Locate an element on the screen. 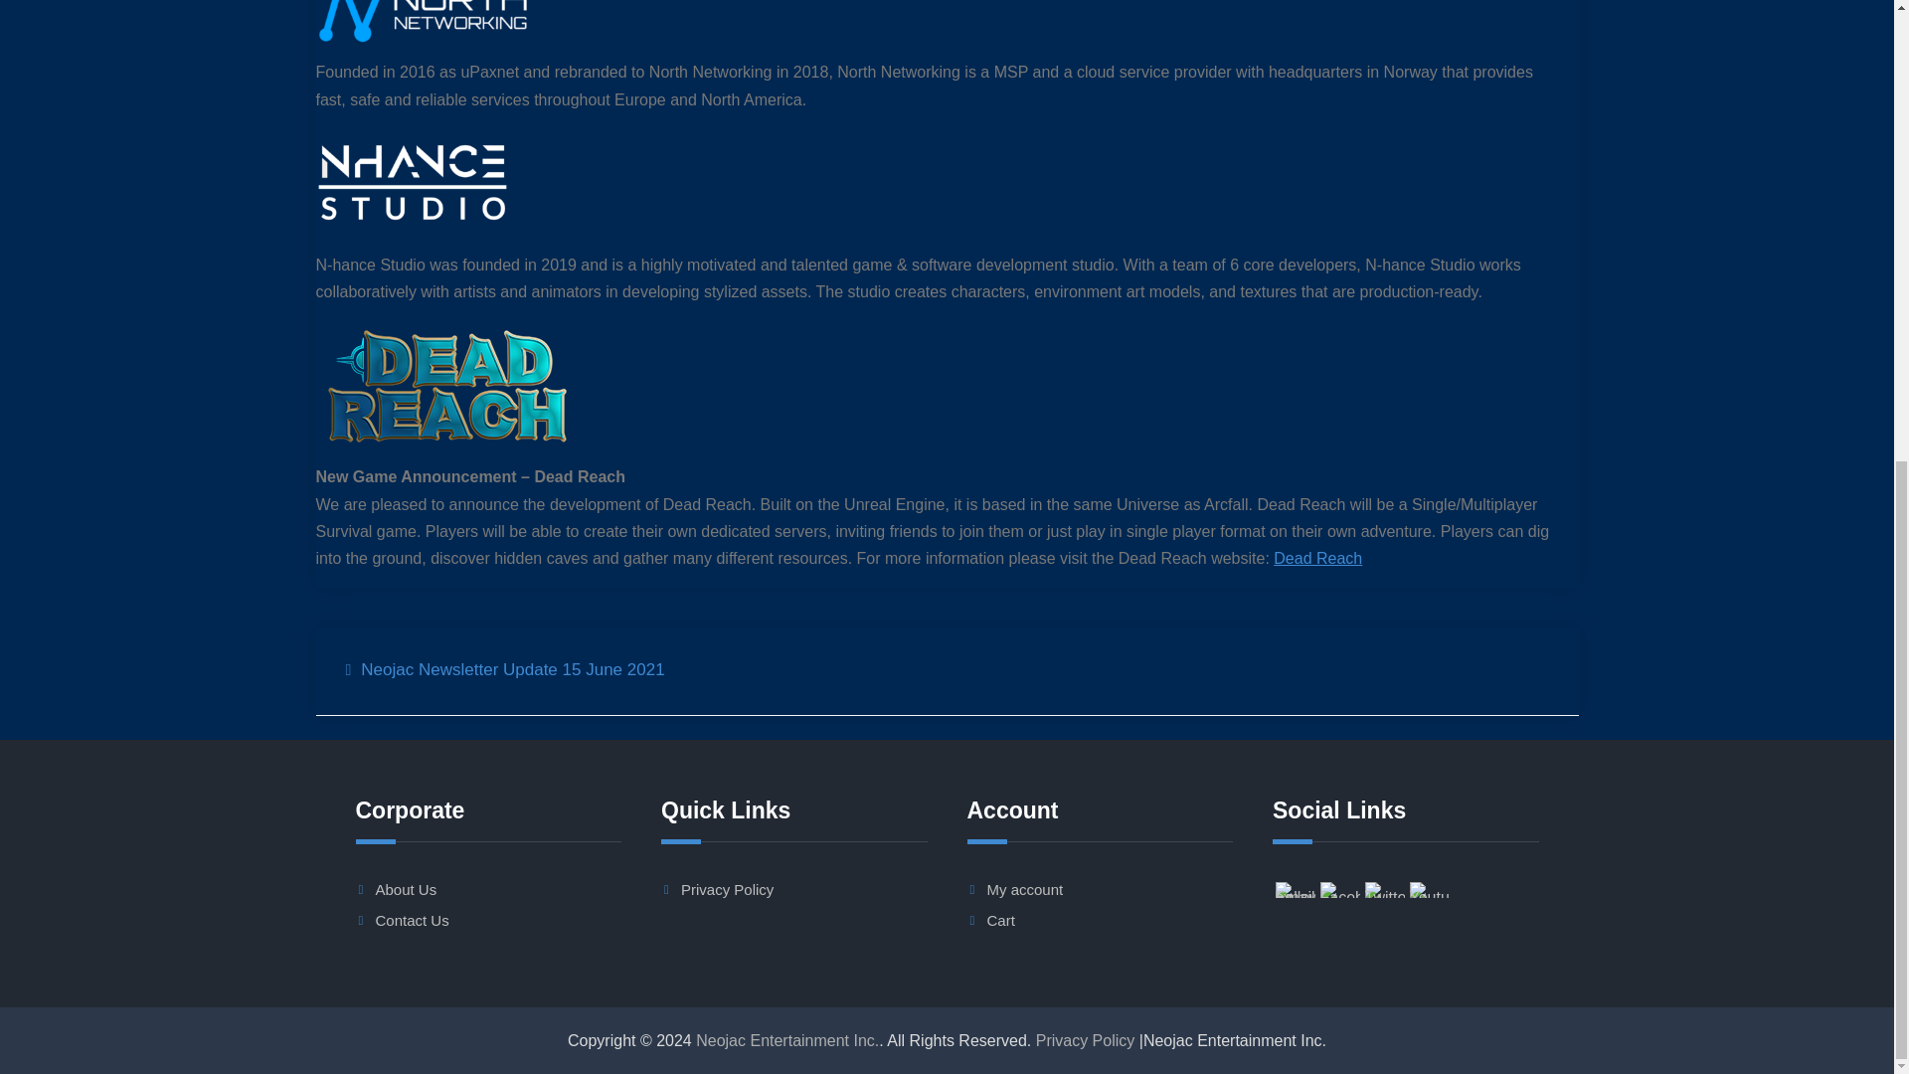  Neojac Newsletter Update 15 June 2021 is located at coordinates (505, 670).